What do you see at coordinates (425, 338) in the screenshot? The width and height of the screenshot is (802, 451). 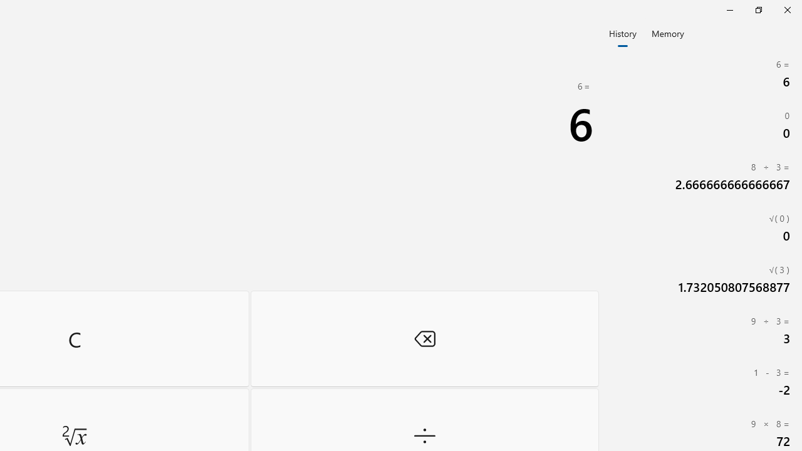 I see `Backspace` at bounding box center [425, 338].